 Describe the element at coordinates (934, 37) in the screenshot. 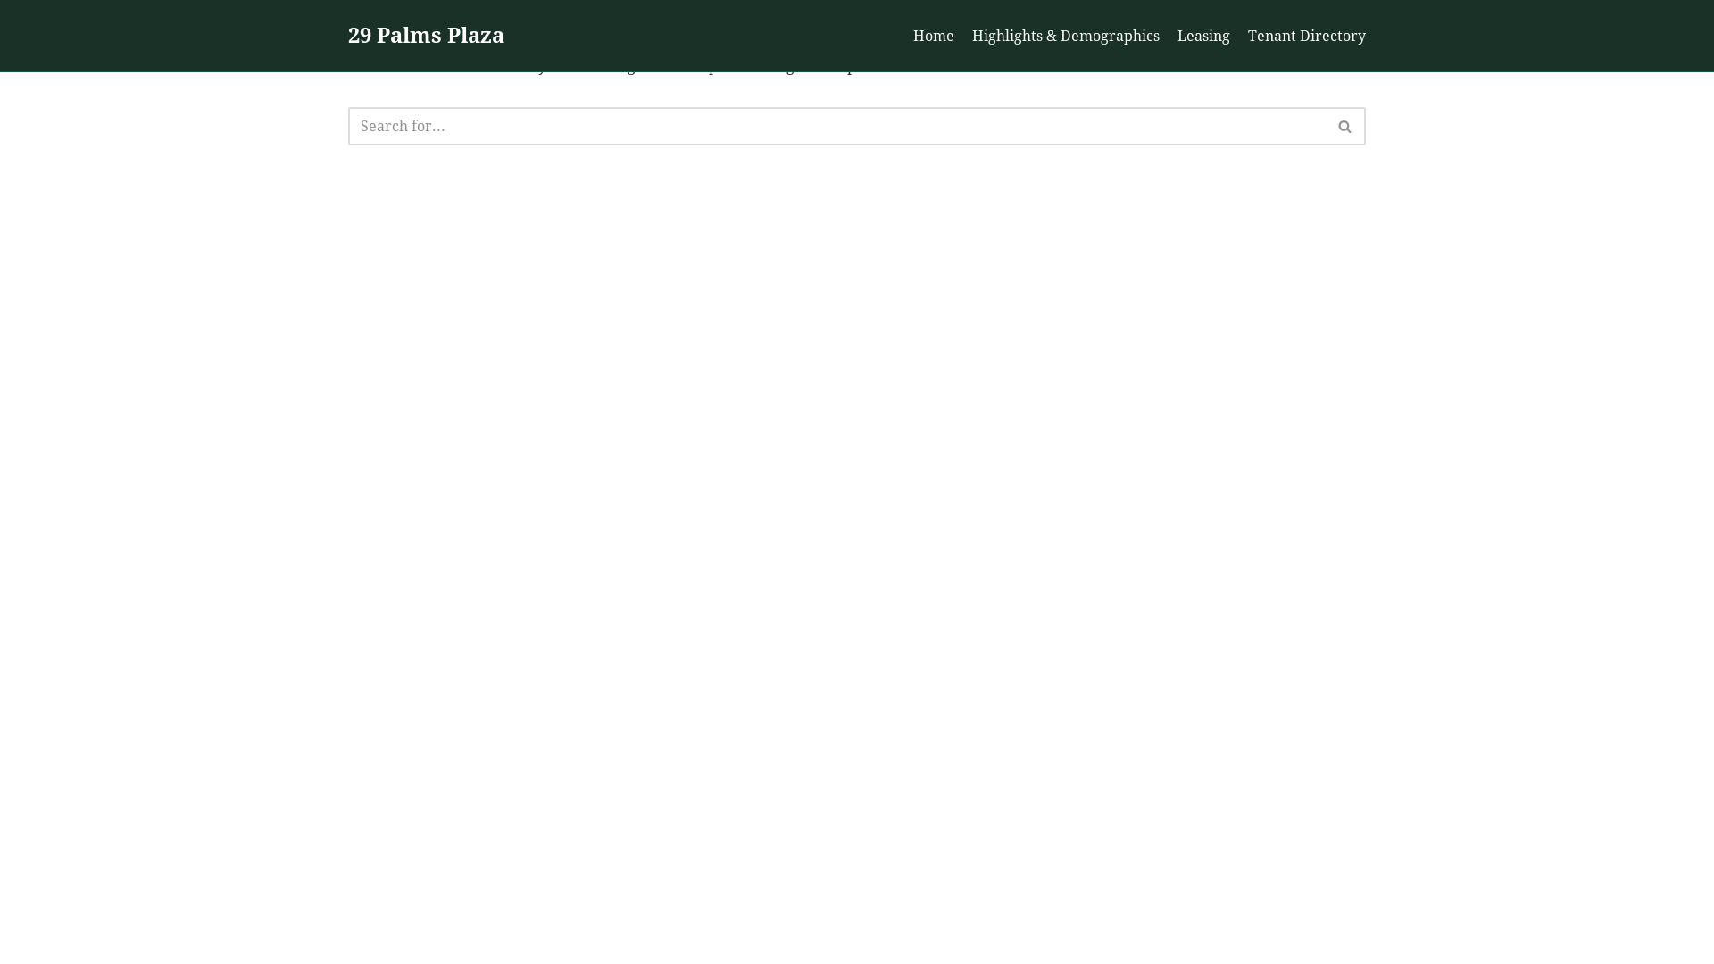

I see `Home` at that location.